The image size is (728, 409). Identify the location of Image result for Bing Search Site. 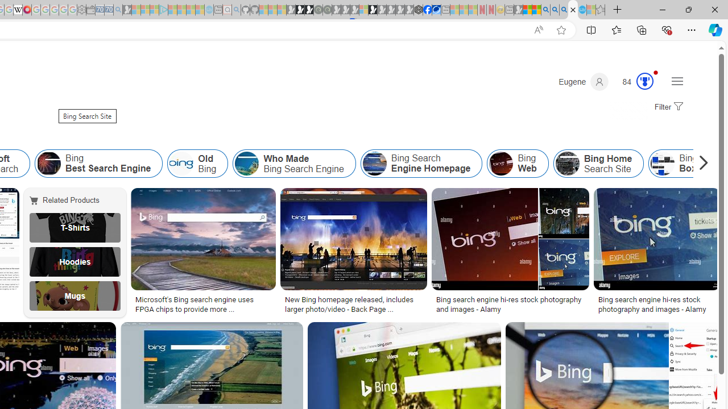
(656, 239).